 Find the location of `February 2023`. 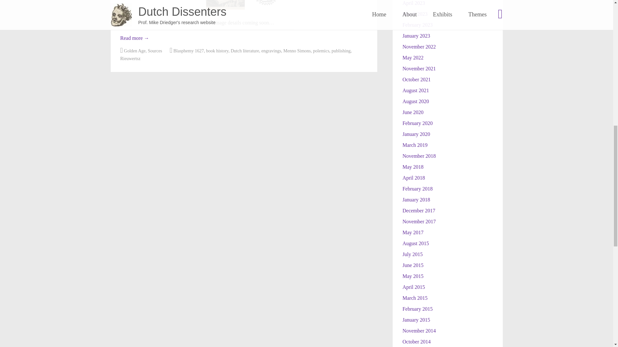

February 2023 is located at coordinates (417, 25).